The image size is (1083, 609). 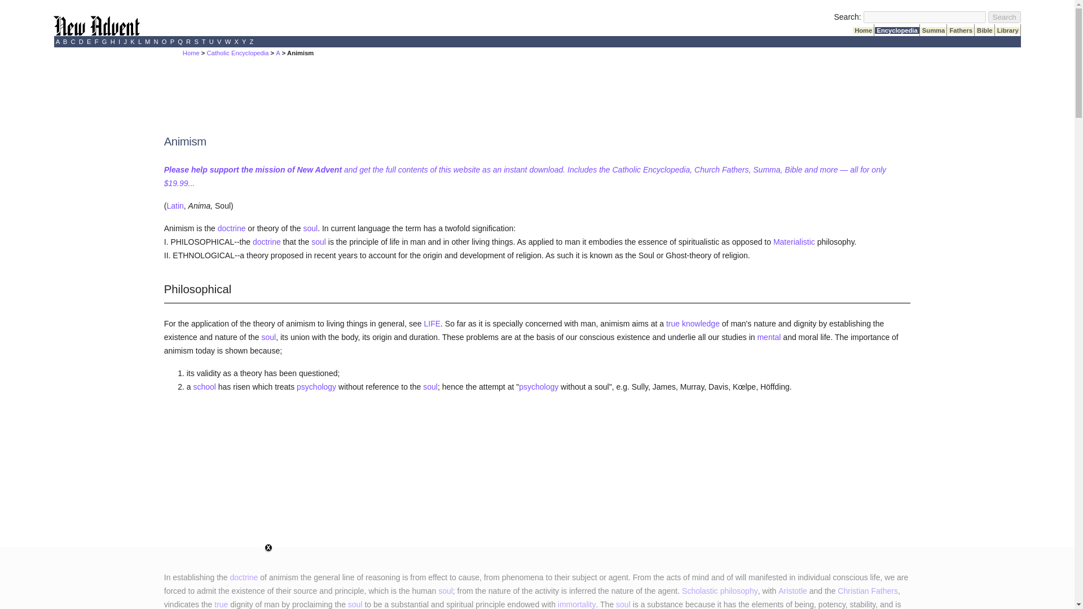 I want to click on  P , so click(x=172, y=42).